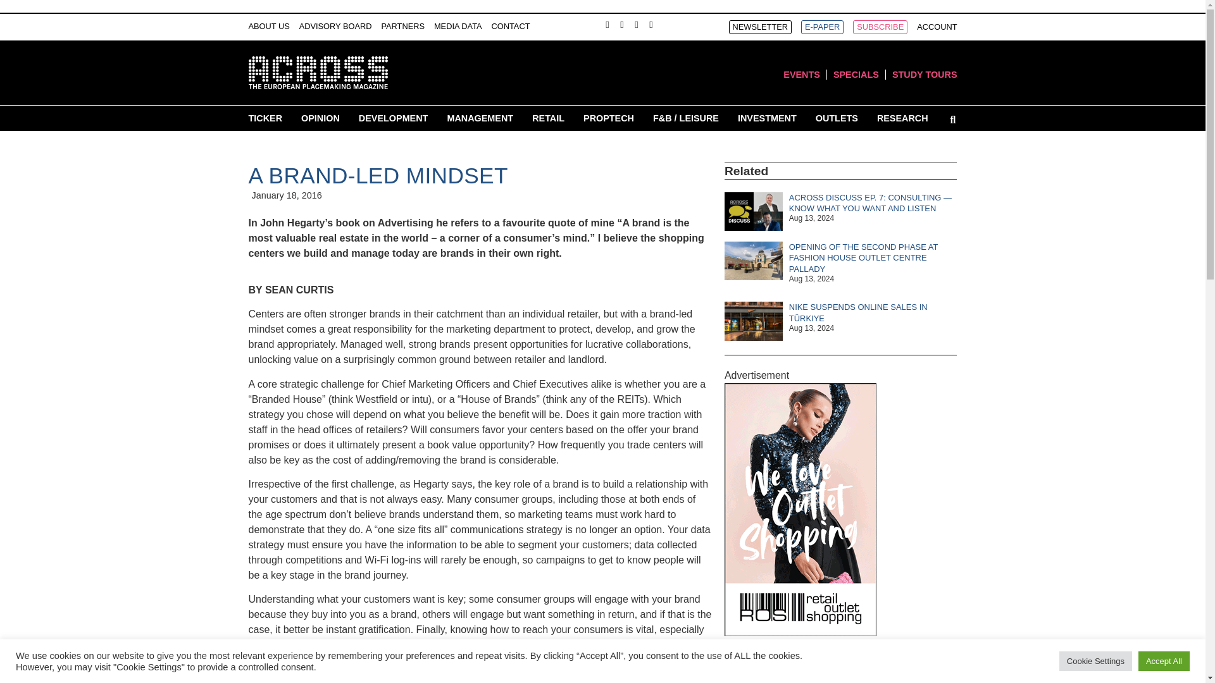 This screenshot has width=1215, height=683. Describe the element at coordinates (761, 27) in the screenshot. I see `Subscribe to the ACROSS Newsletter` at that location.